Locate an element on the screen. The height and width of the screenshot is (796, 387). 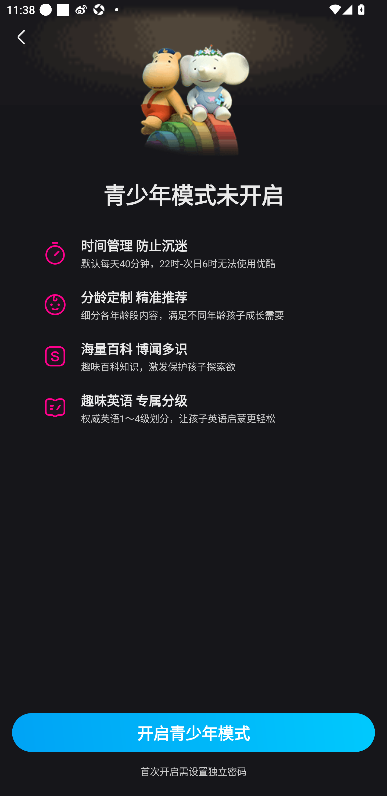
返回 is located at coordinates (22, 37).